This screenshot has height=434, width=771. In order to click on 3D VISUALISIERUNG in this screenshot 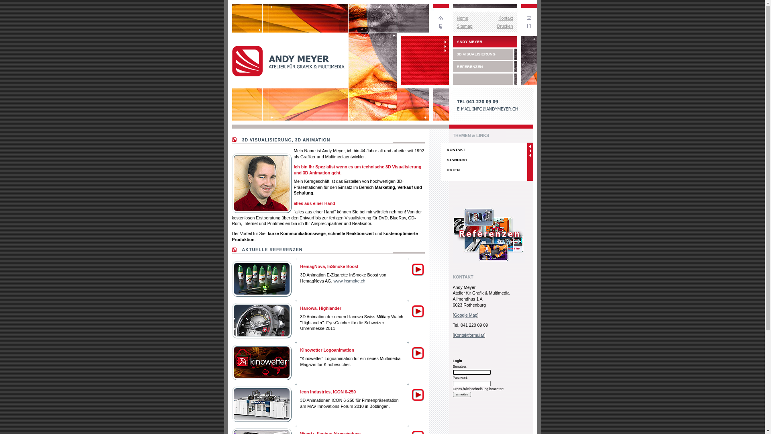, I will do `click(485, 54)`.